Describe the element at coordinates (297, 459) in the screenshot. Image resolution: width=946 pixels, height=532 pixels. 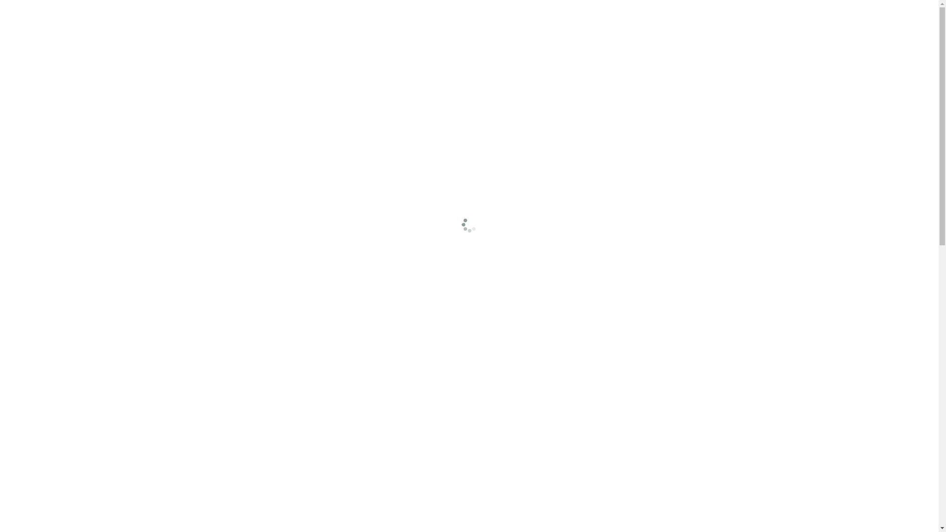
I see `LED-6 Machine Lamp (Short Arm, 12-18V AC/DC)` at that location.